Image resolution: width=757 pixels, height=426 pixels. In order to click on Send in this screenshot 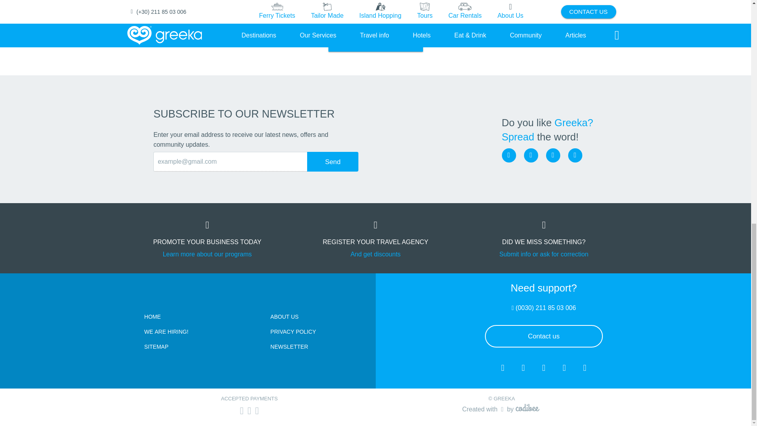, I will do `click(333, 162)`.